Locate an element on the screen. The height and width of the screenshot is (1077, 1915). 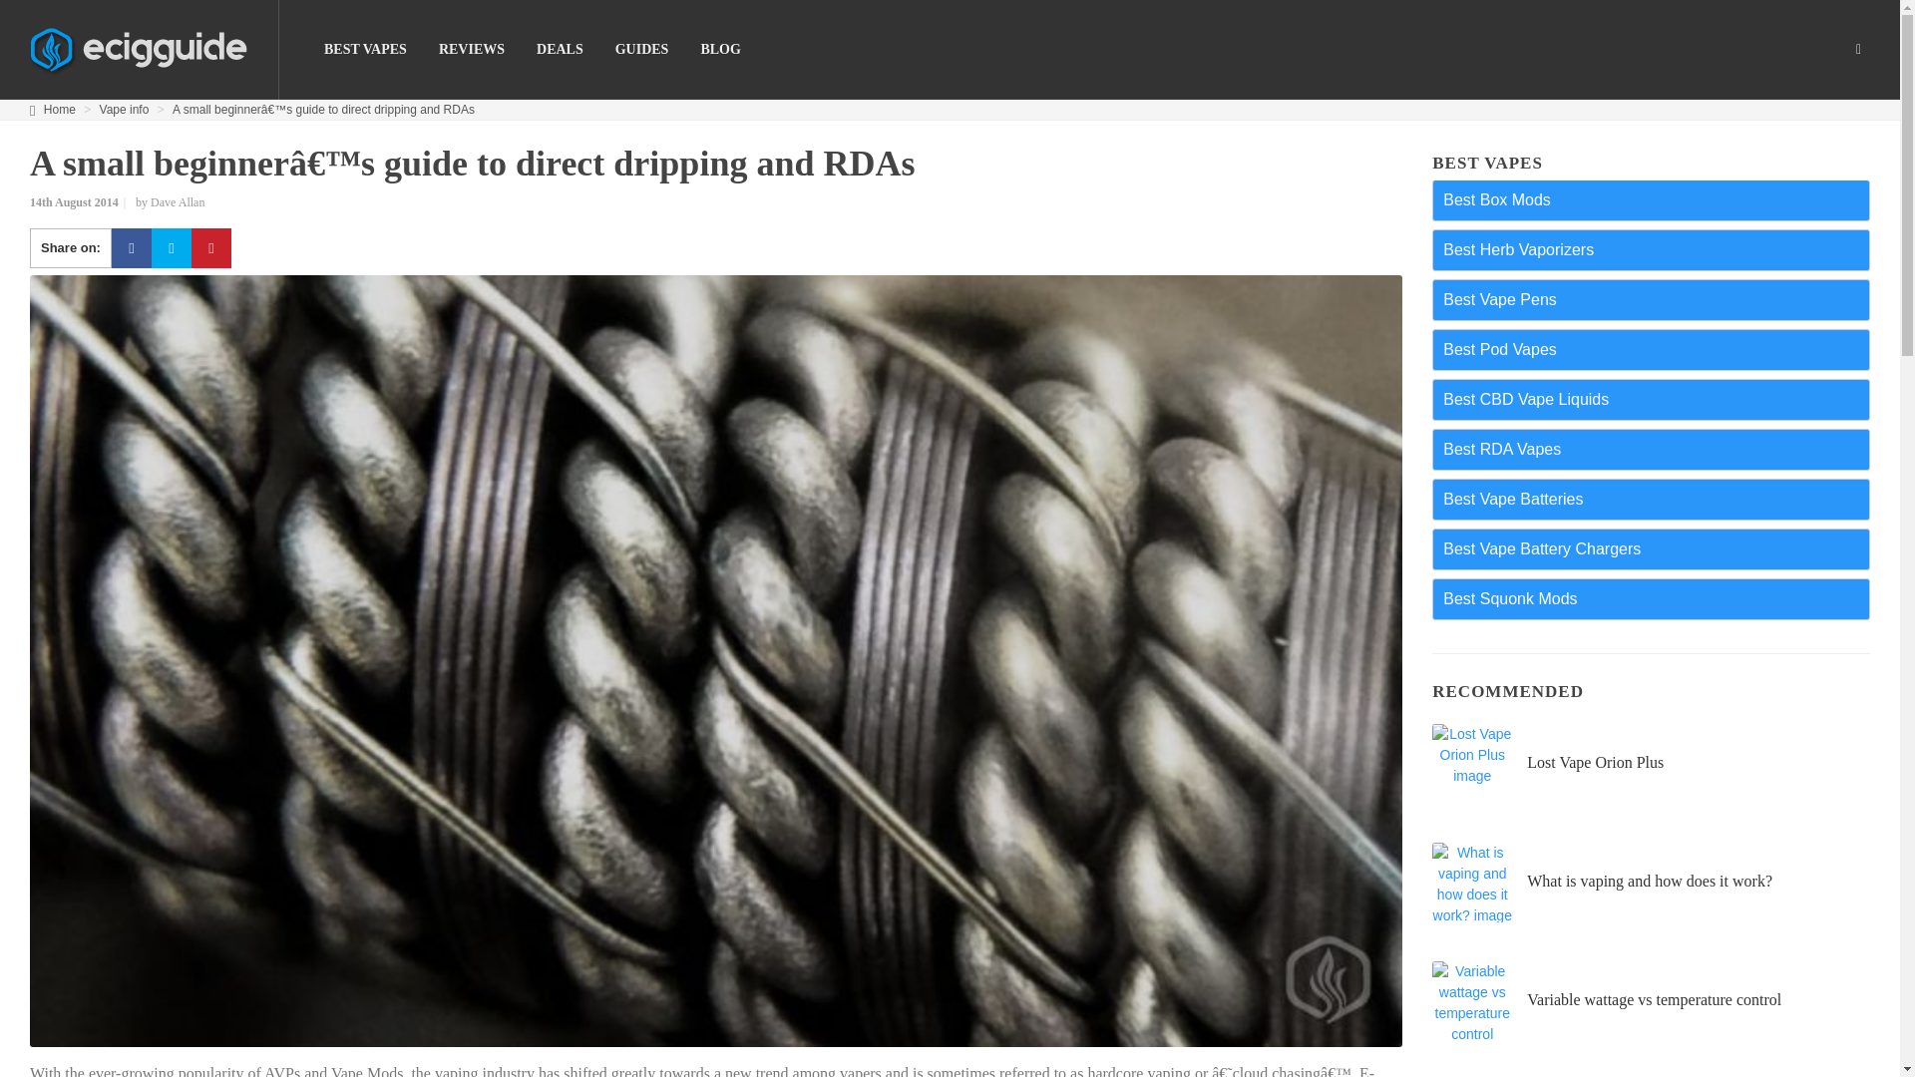
GUIDES is located at coordinates (642, 50).